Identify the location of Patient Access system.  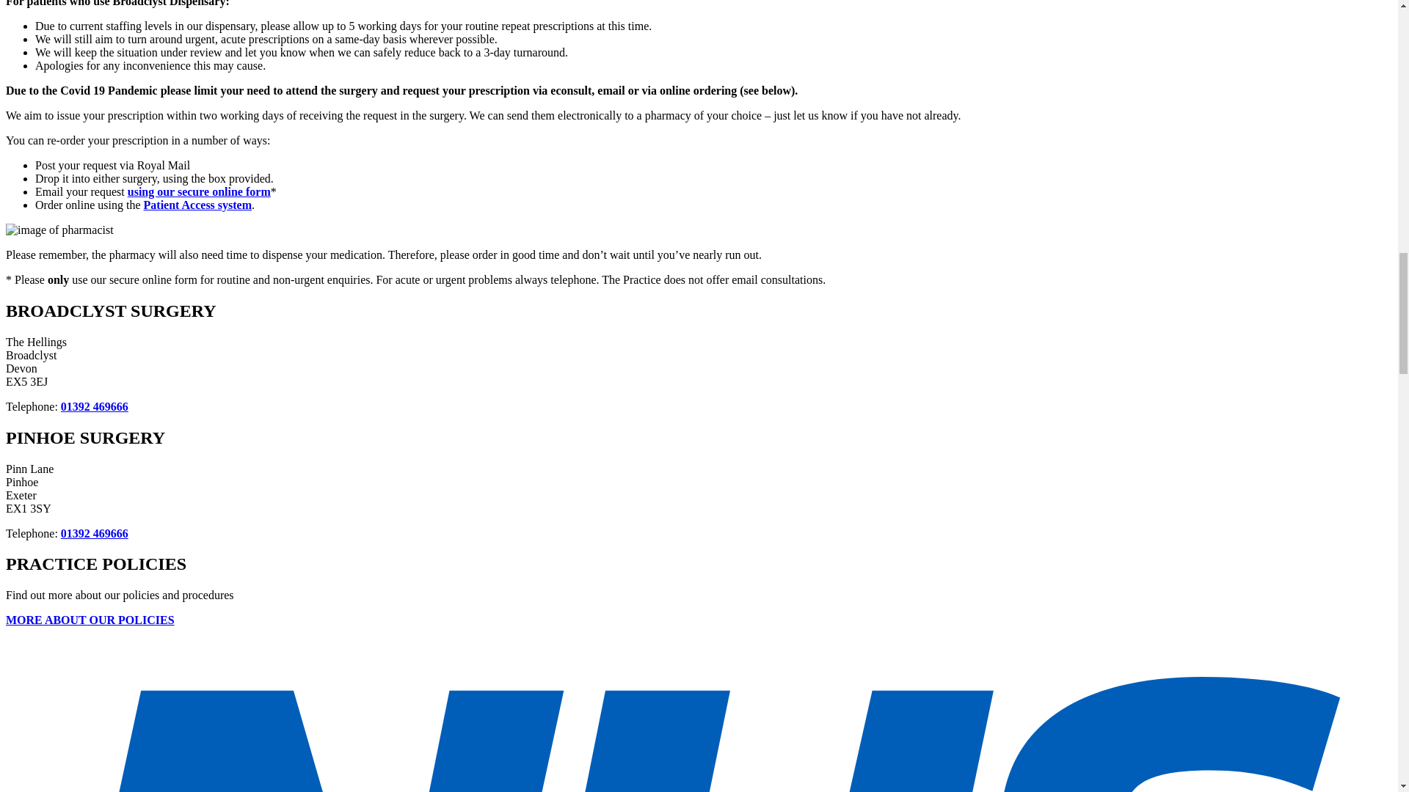
(197, 205).